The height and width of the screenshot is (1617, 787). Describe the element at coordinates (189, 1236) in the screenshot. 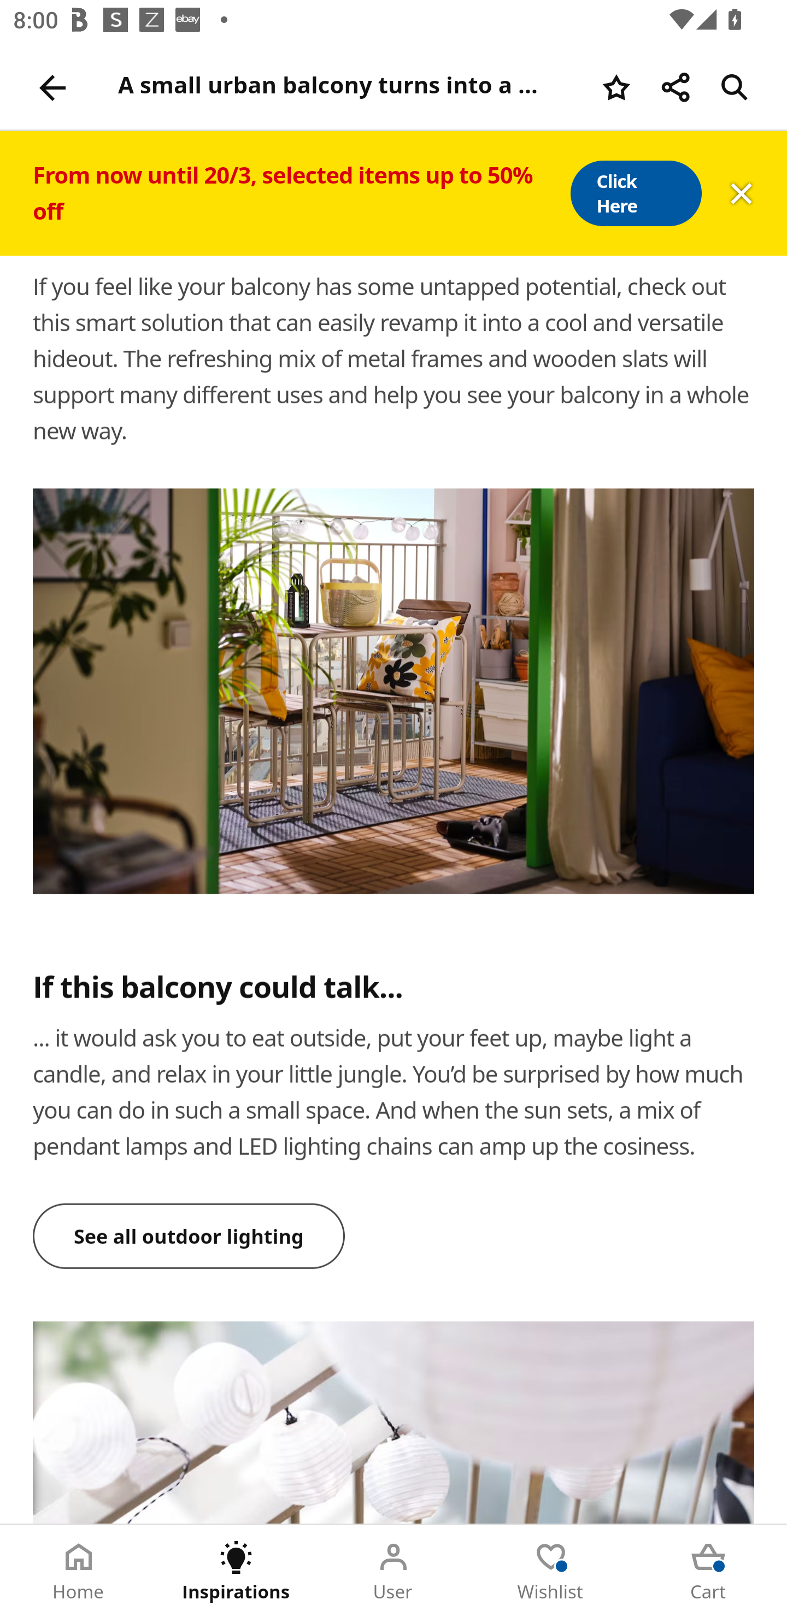

I see `See all outdoor lighting` at that location.